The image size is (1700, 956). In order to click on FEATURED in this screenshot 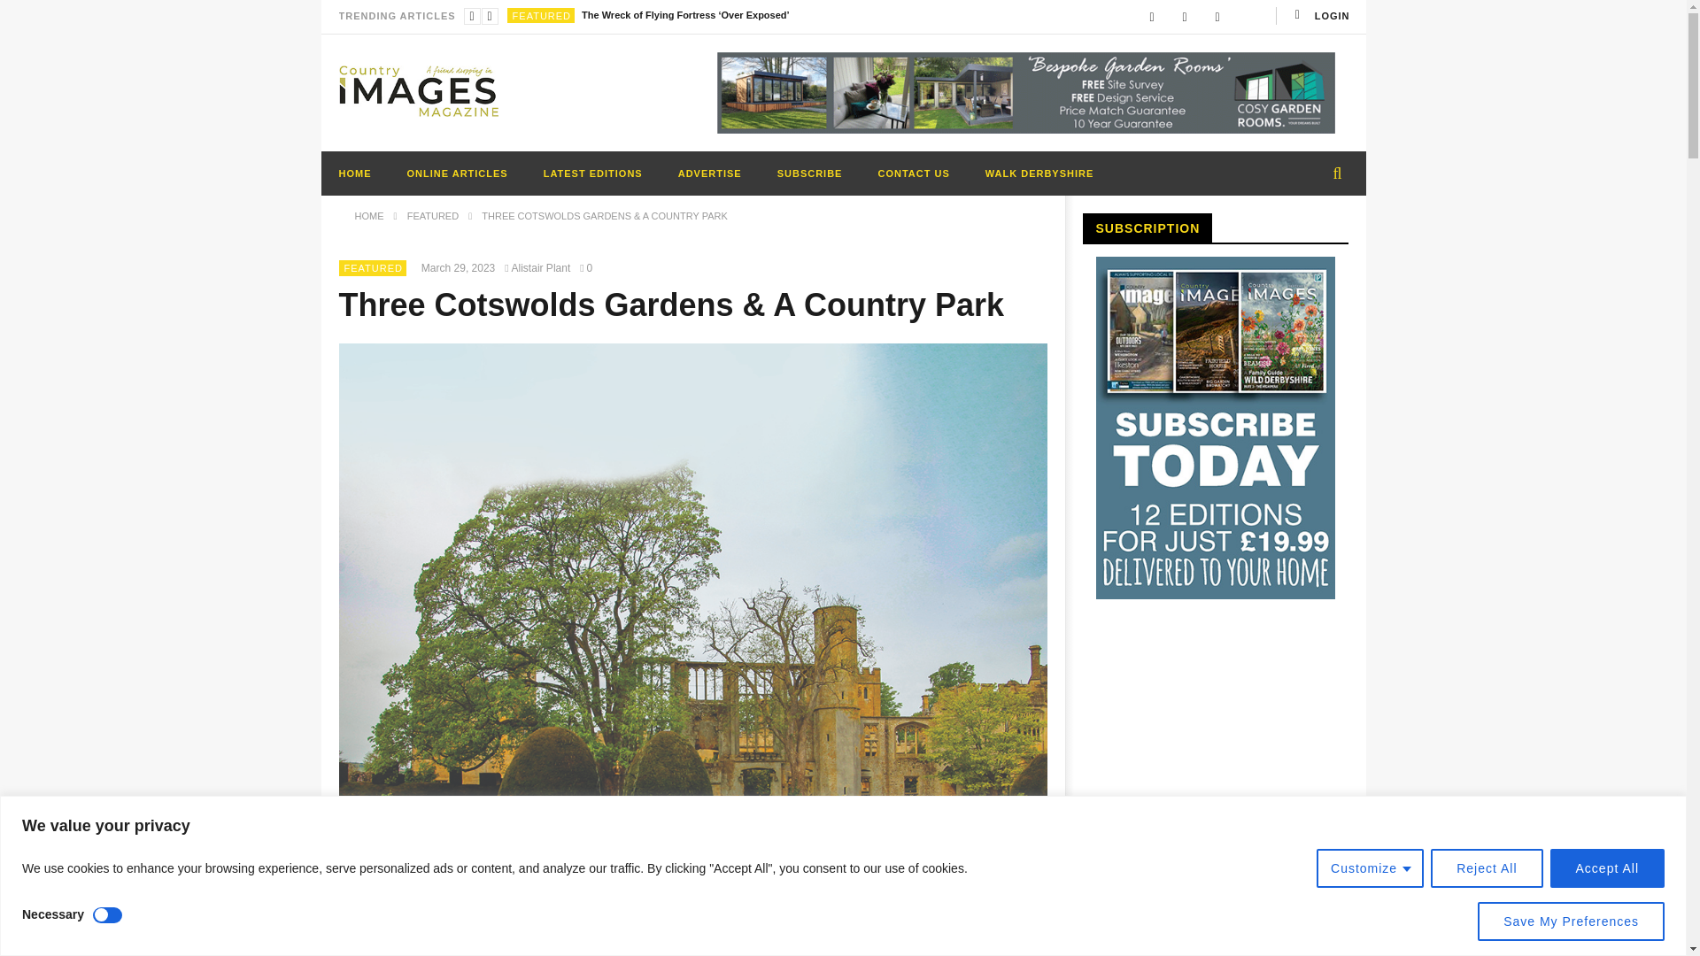, I will do `click(542, 15)`.